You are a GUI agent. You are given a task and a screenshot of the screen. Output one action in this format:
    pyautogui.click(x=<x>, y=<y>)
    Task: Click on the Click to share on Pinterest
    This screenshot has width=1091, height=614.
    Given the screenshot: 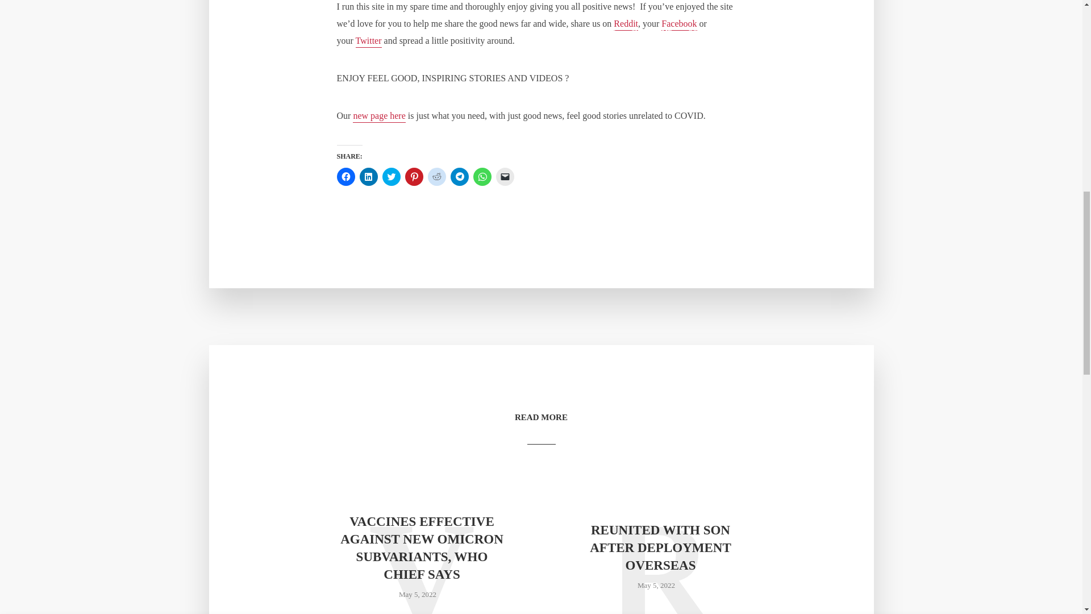 What is the action you would take?
    pyautogui.click(x=414, y=176)
    